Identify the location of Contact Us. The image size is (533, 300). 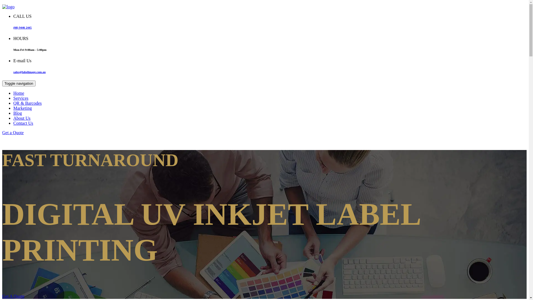
(23, 123).